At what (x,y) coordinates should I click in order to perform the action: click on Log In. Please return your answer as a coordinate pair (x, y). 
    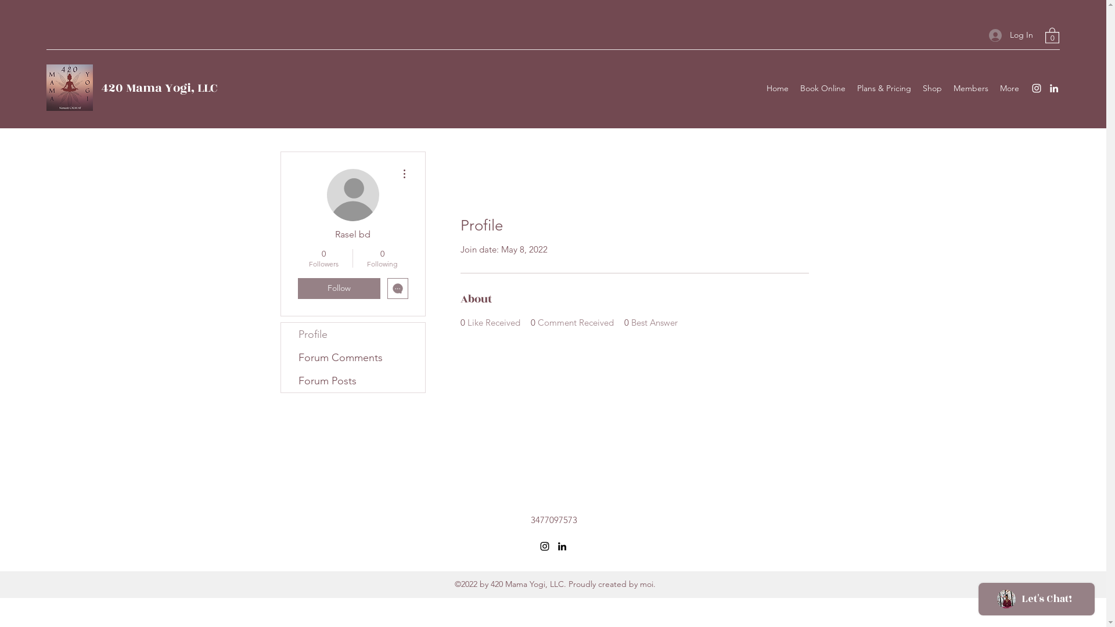
    Looking at the image, I should click on (1011, 35).